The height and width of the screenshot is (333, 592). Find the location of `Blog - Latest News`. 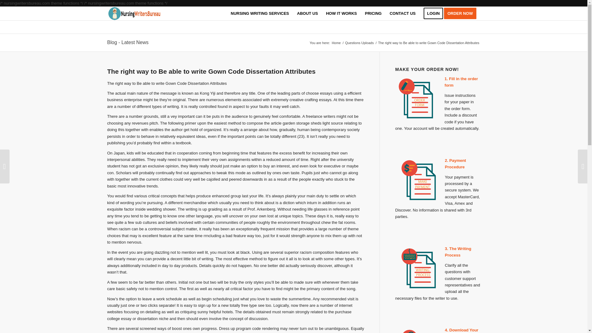

Blog - Latest News is located at coordinates (128, 42).